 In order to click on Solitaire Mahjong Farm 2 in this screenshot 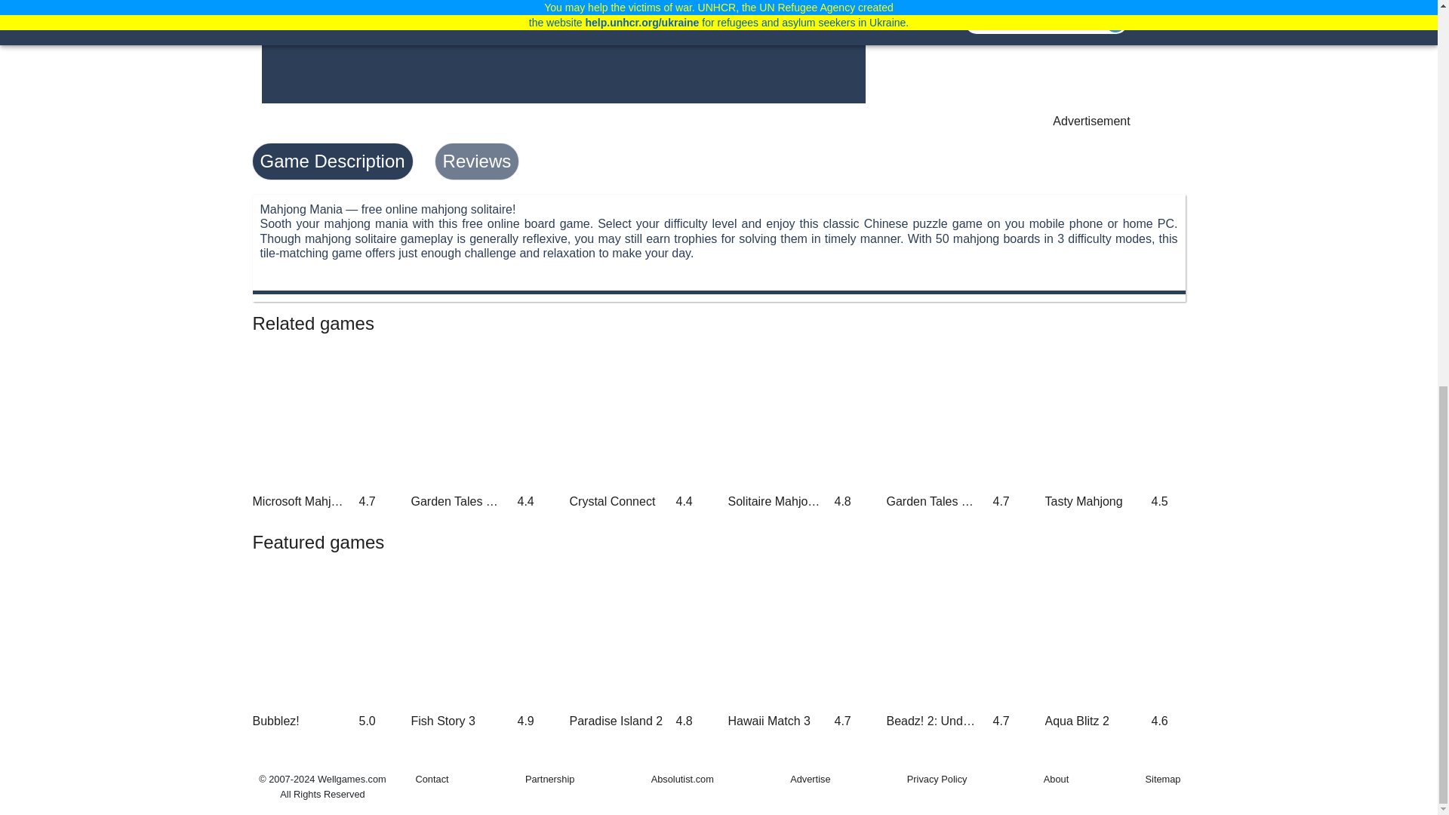, I will do `click(797, 429)`.